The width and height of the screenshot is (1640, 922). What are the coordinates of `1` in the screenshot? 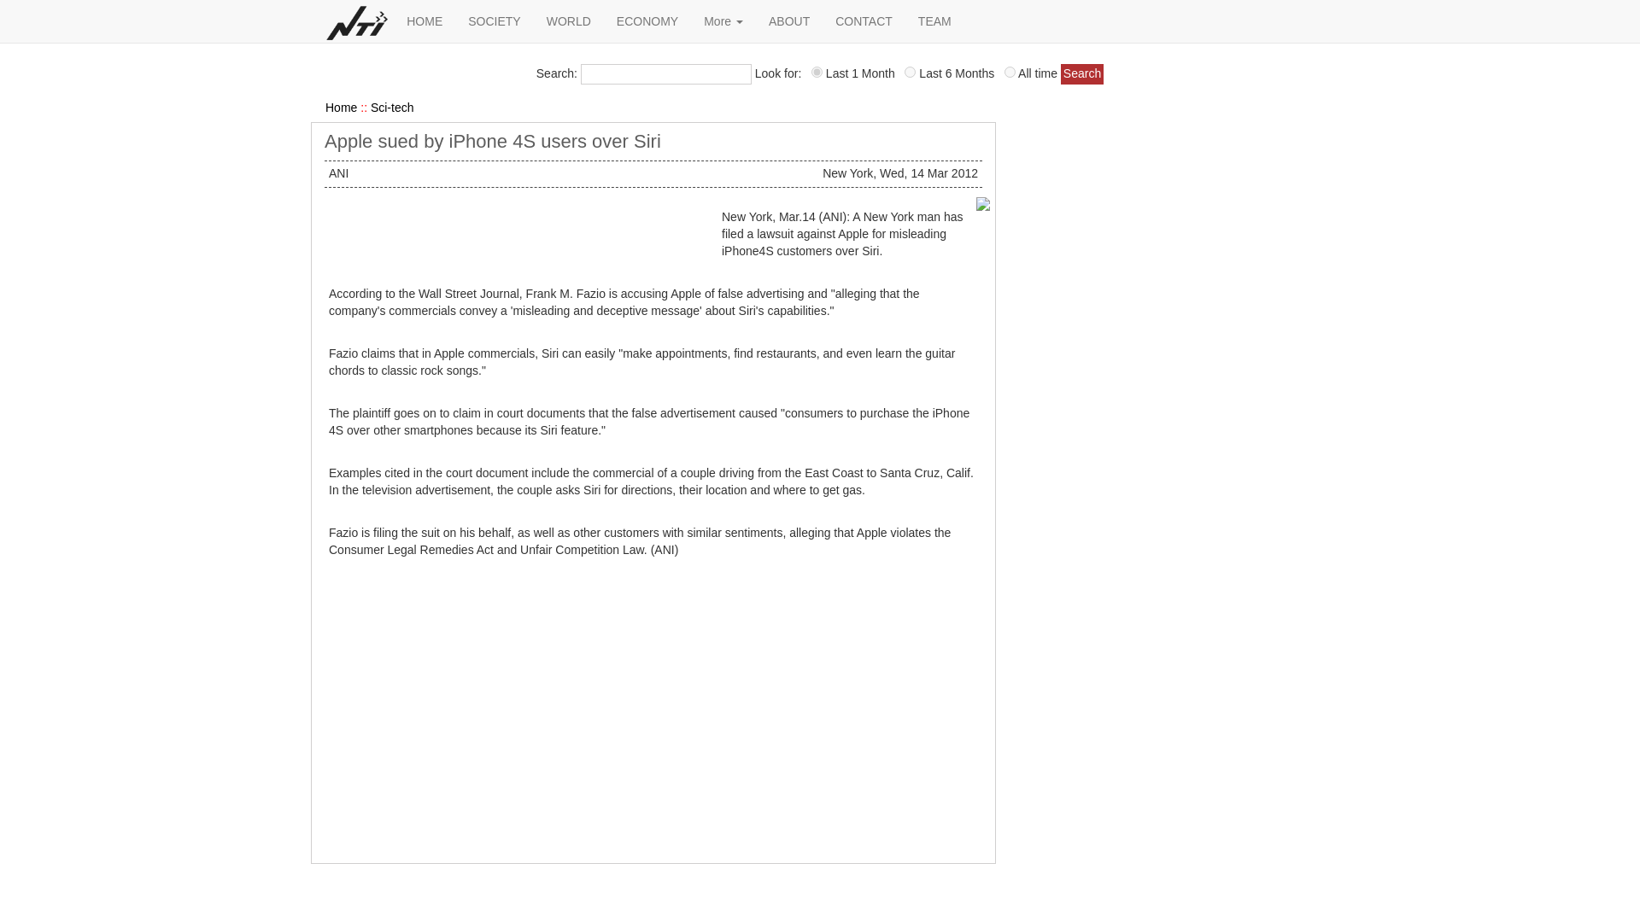 It's located at (817, 72).